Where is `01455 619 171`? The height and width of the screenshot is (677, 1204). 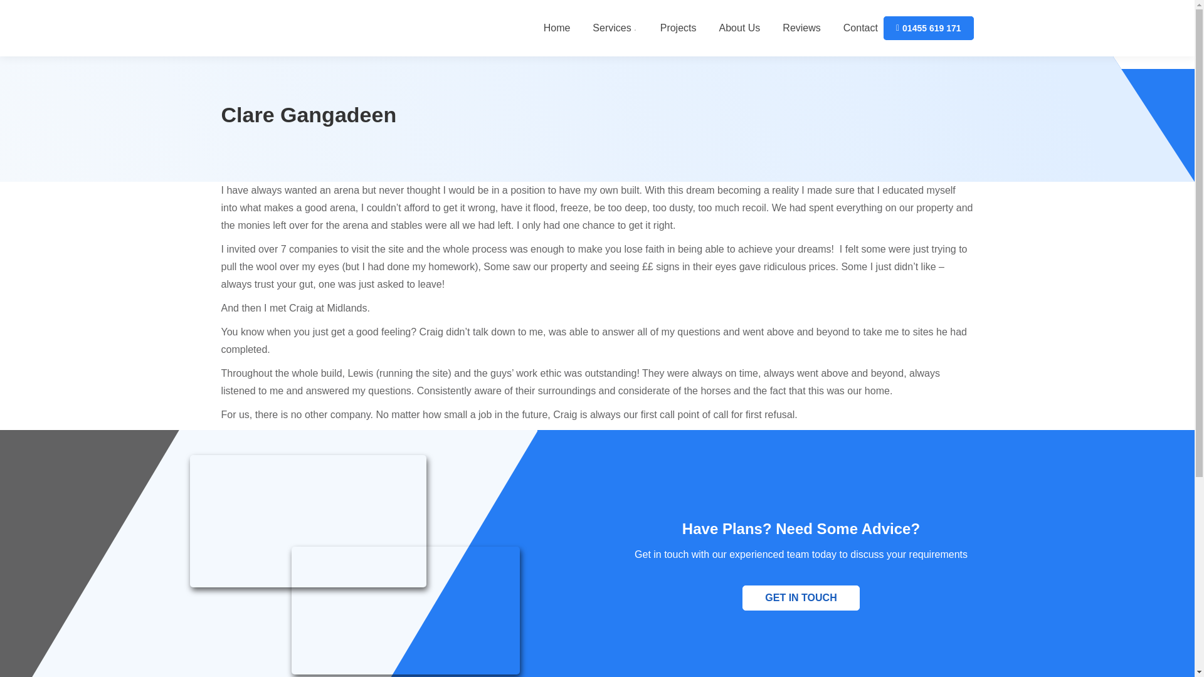 01455 619 171 is located at coordinates (929, 28).